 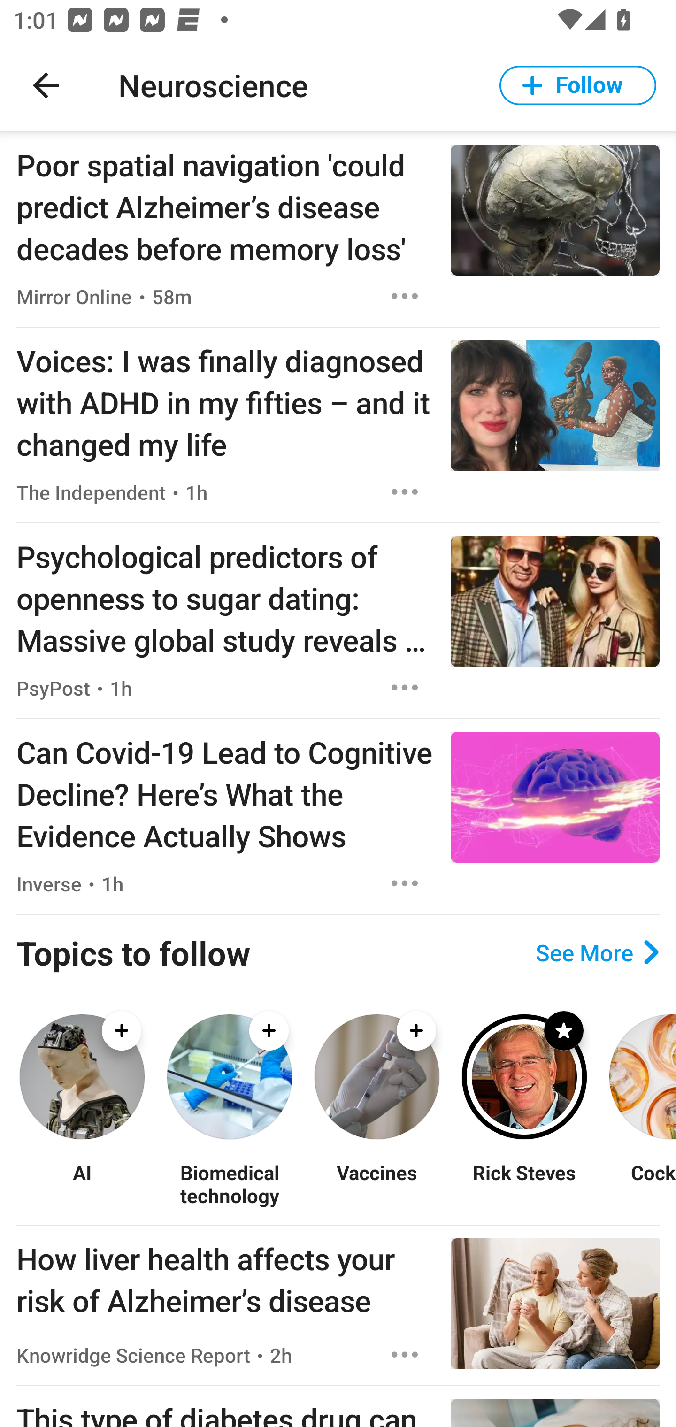 What do you see at coordinates (229, 1183) in the screenshot?
I see `Biomedical technology` at bounding box center [229, 1183].